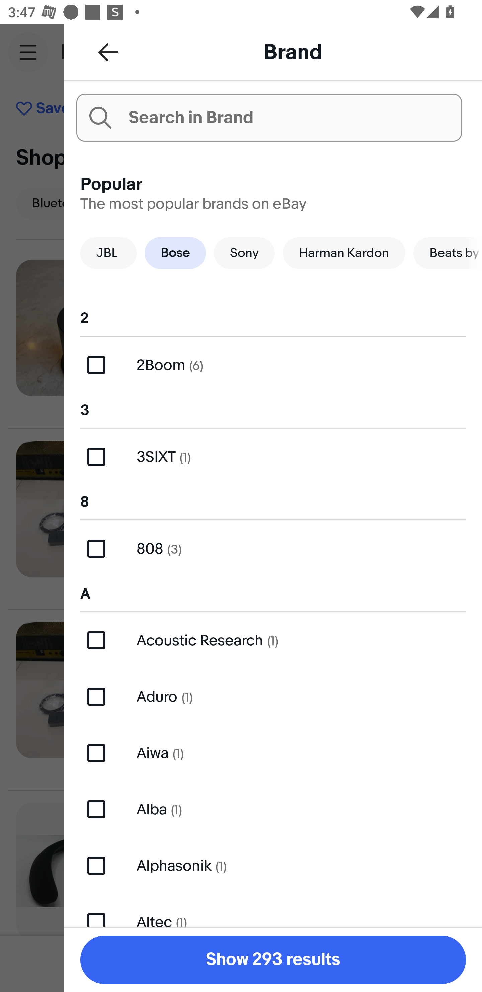  What do you see at coordinates (273, 753) in the screenshot?
I see `Aiwa (1)` at bounding box center [273, 753].